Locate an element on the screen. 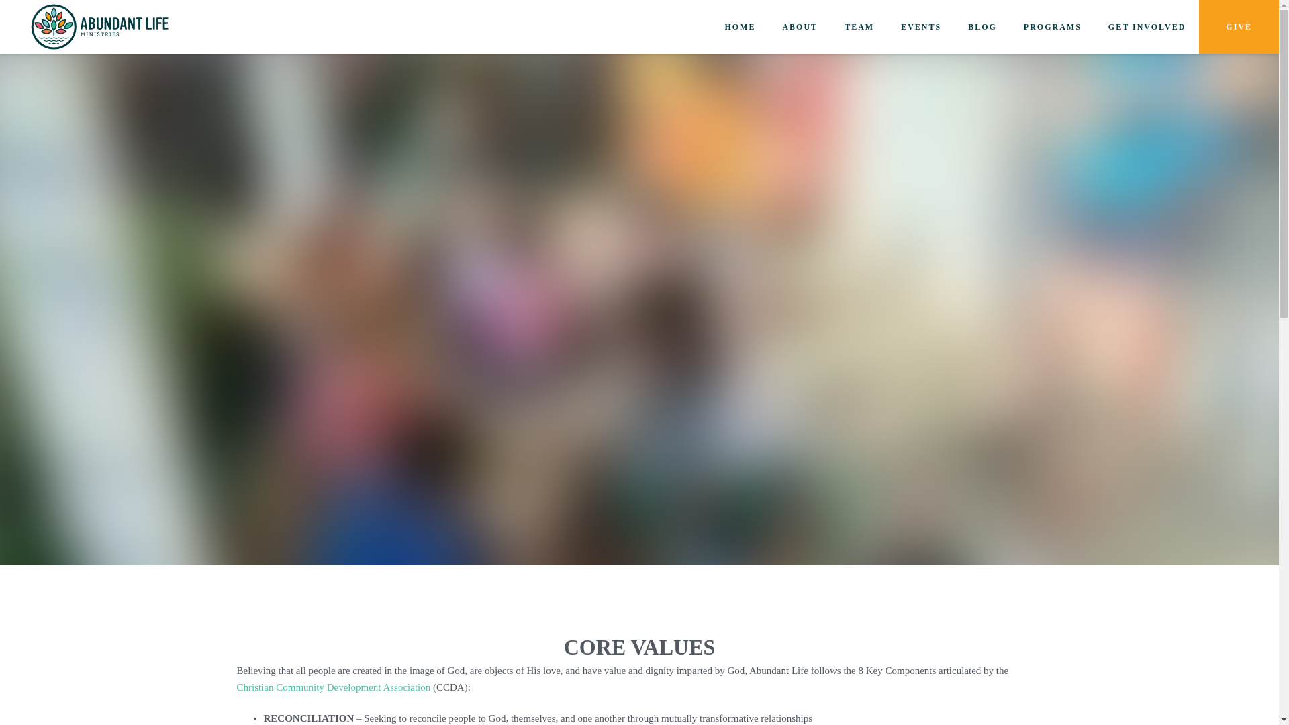  GET INVOLVED is located at coordinates (1147, 27).